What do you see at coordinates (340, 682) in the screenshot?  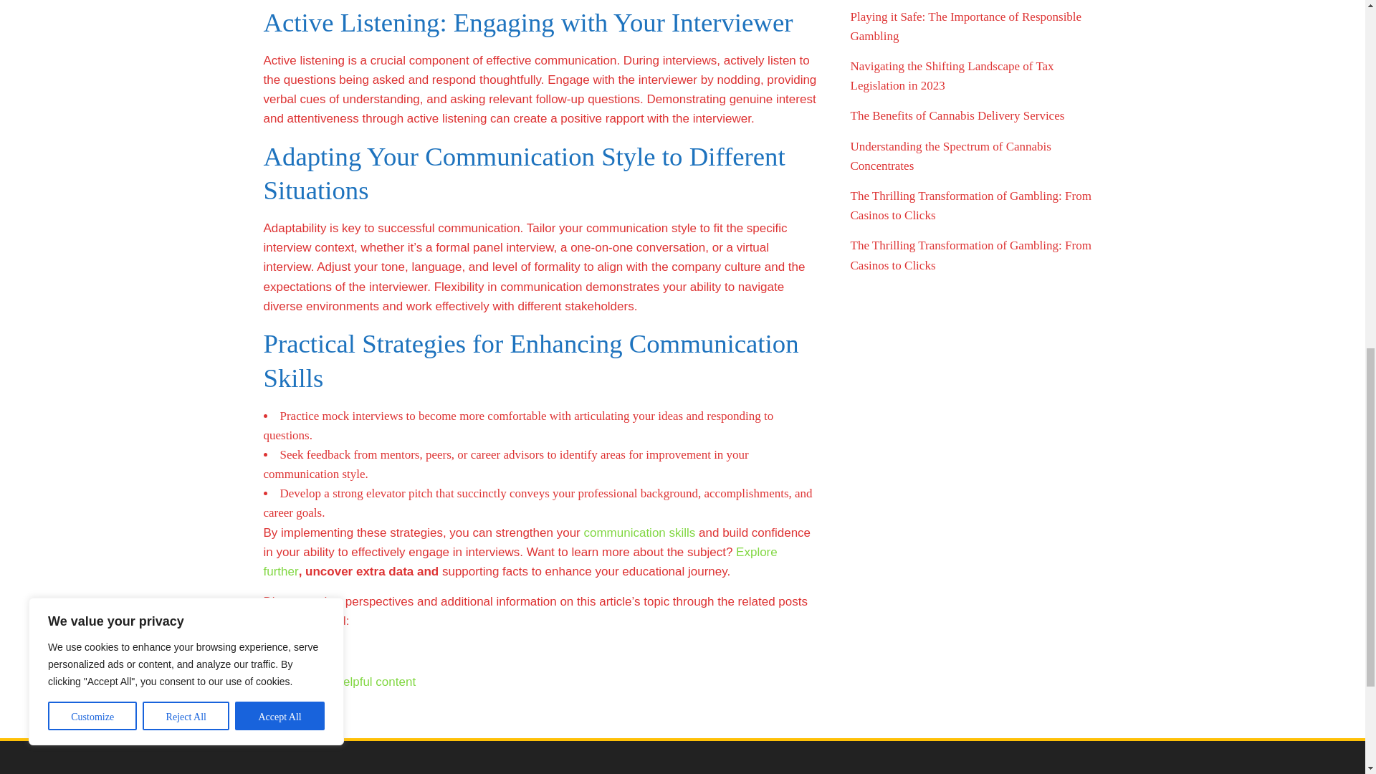 I see `Discover this helpful content` at bounding box center [340, 682].